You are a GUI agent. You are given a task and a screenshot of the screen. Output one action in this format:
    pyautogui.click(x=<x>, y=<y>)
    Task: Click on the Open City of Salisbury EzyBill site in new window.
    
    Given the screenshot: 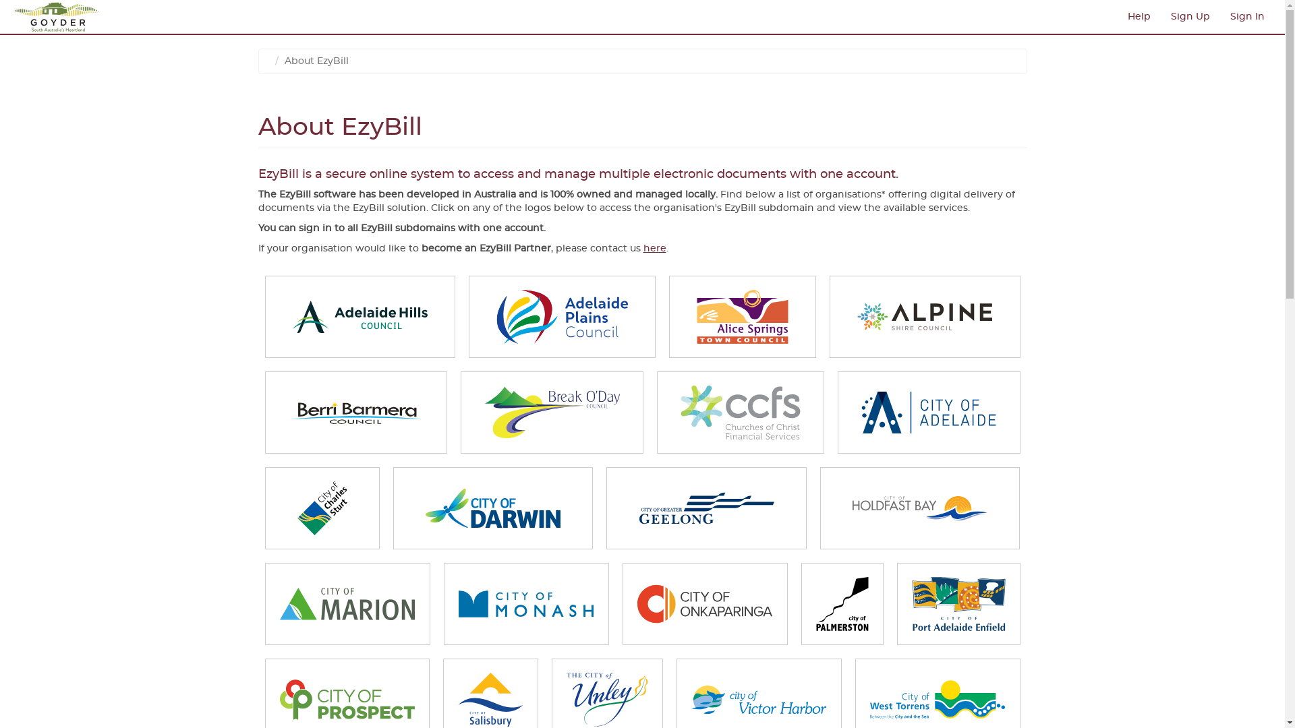 What is the action you would take?
    pyautogui.click(x=490, y=700)
    